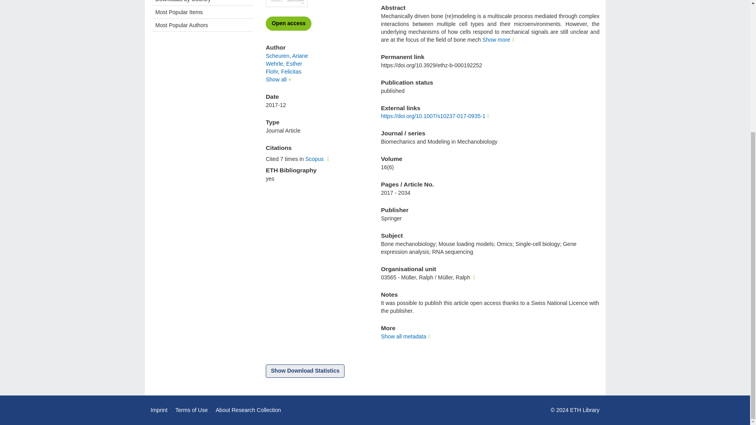  What do you see at coordinates (318, 159) in the screenshot?
I see `Scopus` at bounding box center [318, 159].